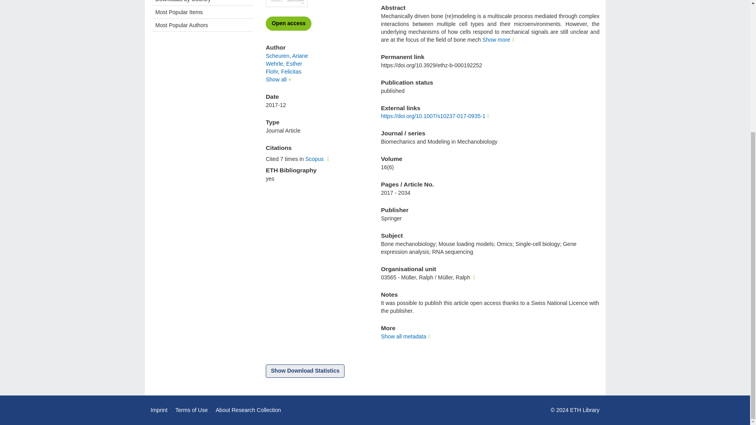  What do you see at coordinates (318, 159) in the screenshot?
I see `Scopus` at bounding box center [318, 159].